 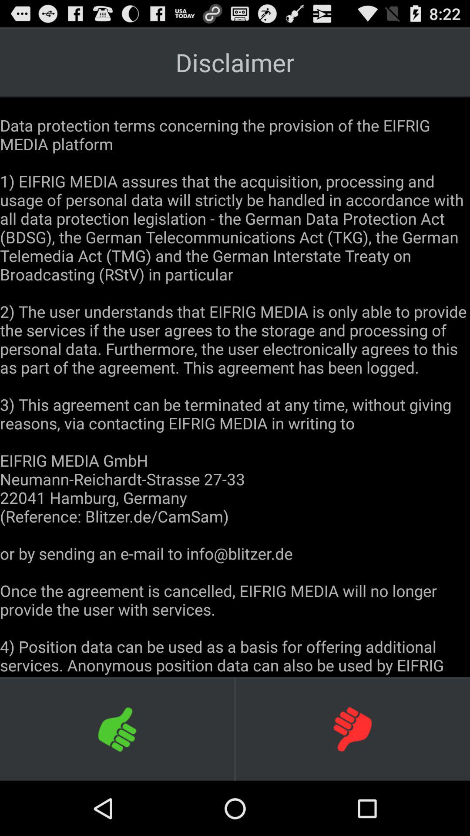 I want to click on decline terms of the disclaimer, so click(x=352, y=729).